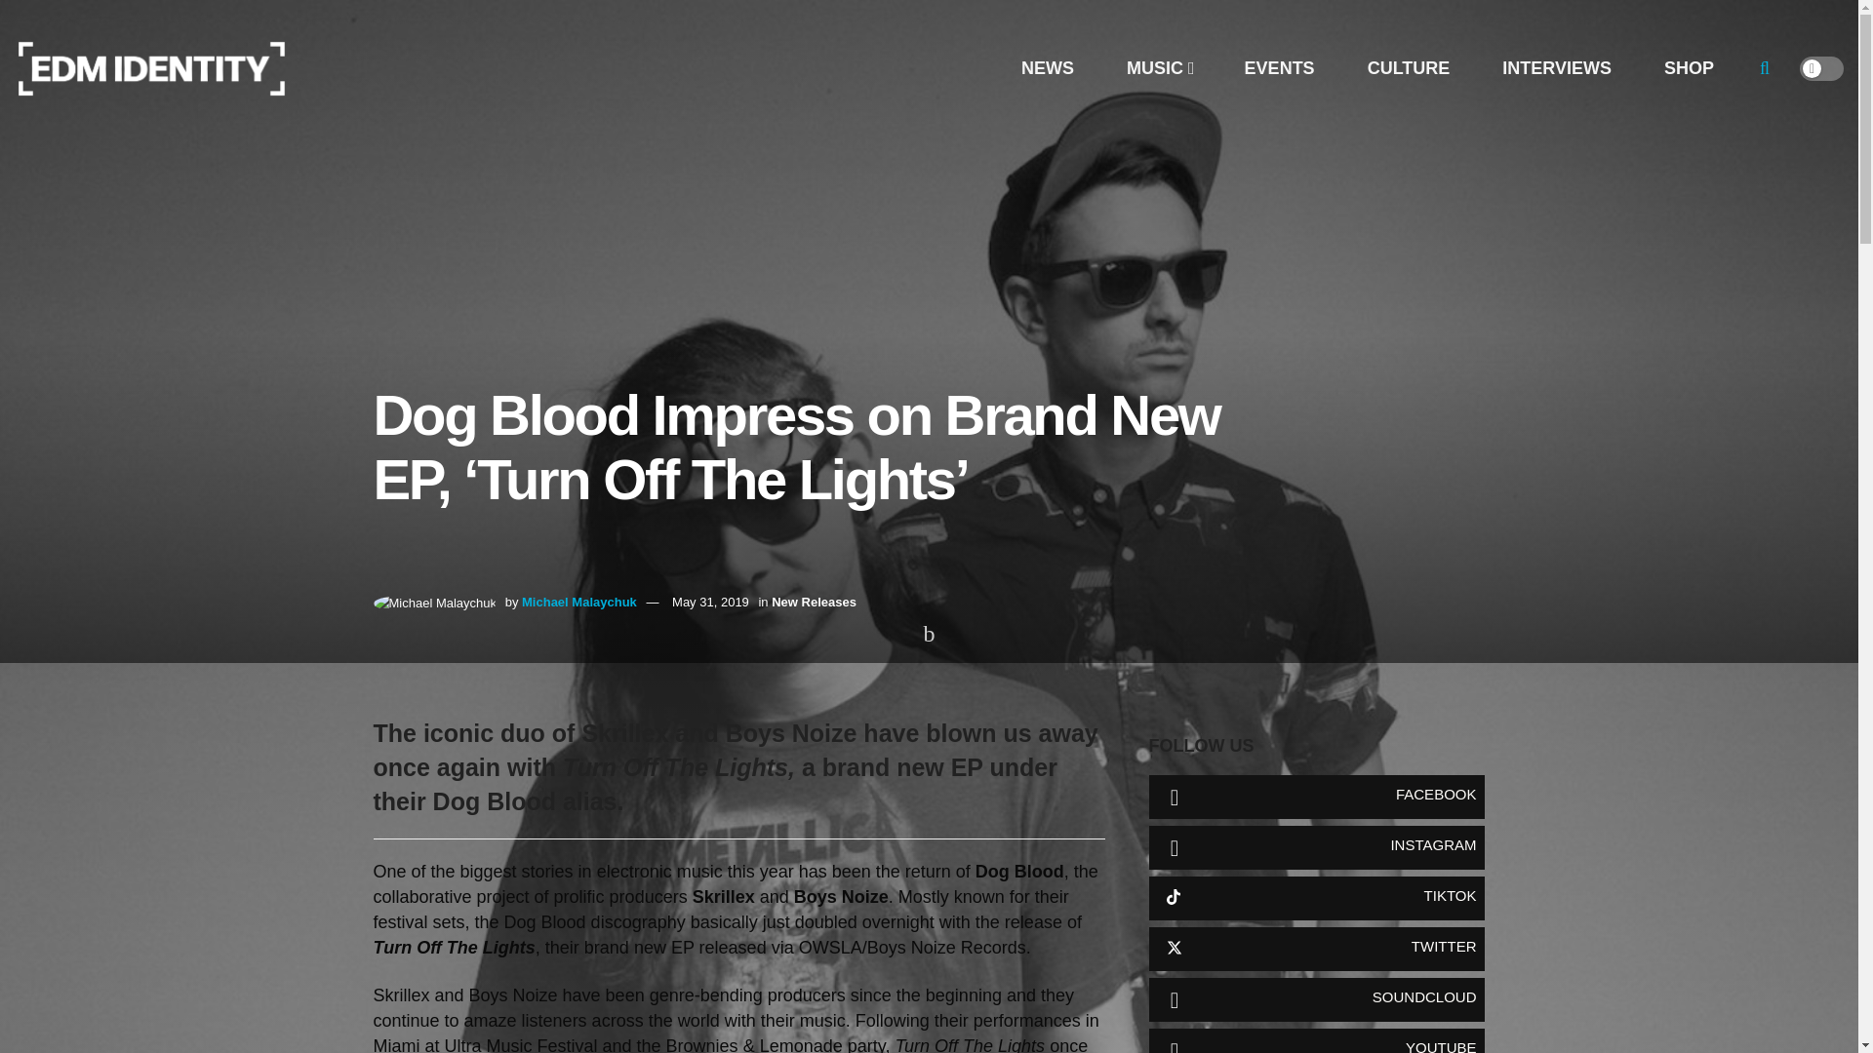  I want to click on INTERVIEWS, so click(1557, 68).